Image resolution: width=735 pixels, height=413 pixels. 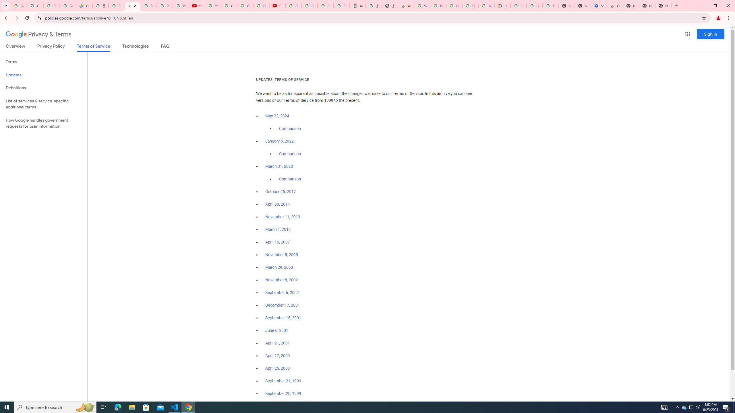 I want to click on September 21, 1999, so click(x=283, y=381).